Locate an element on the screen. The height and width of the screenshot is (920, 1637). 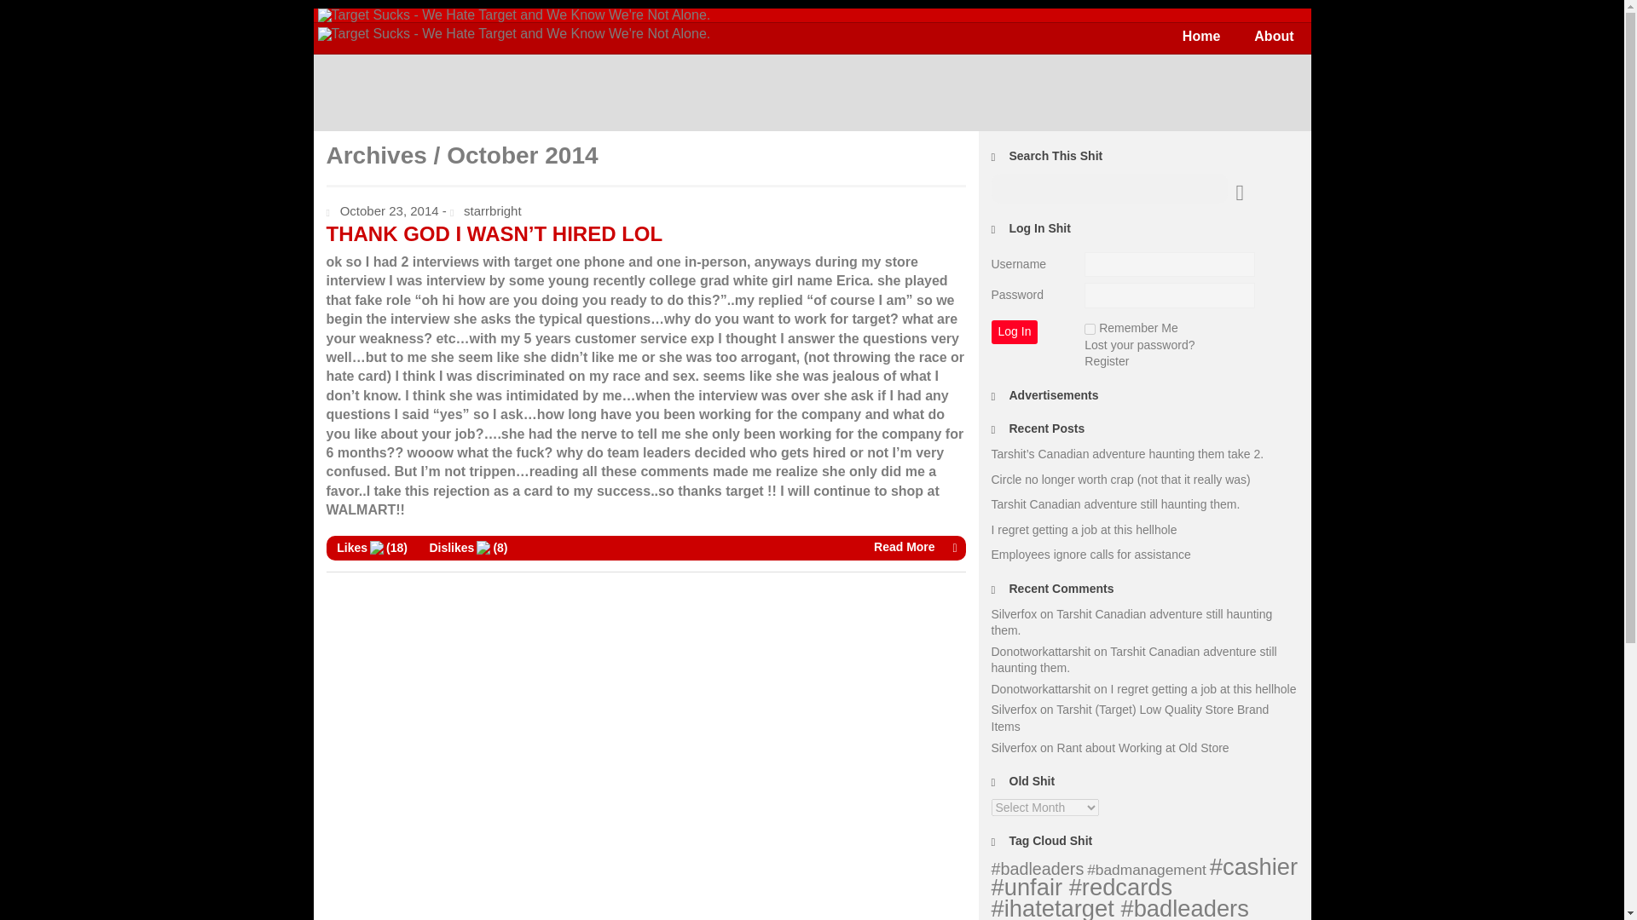
Password Lost and Found is located at coordinates (1139, 344).